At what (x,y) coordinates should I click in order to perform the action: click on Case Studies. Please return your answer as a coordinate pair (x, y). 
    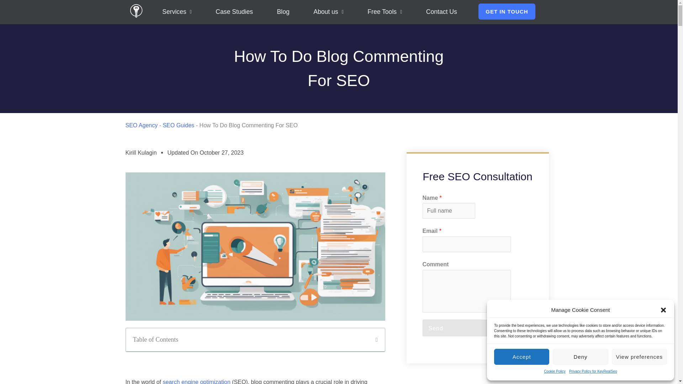
    Looking at the image, I should click on (234, 12).